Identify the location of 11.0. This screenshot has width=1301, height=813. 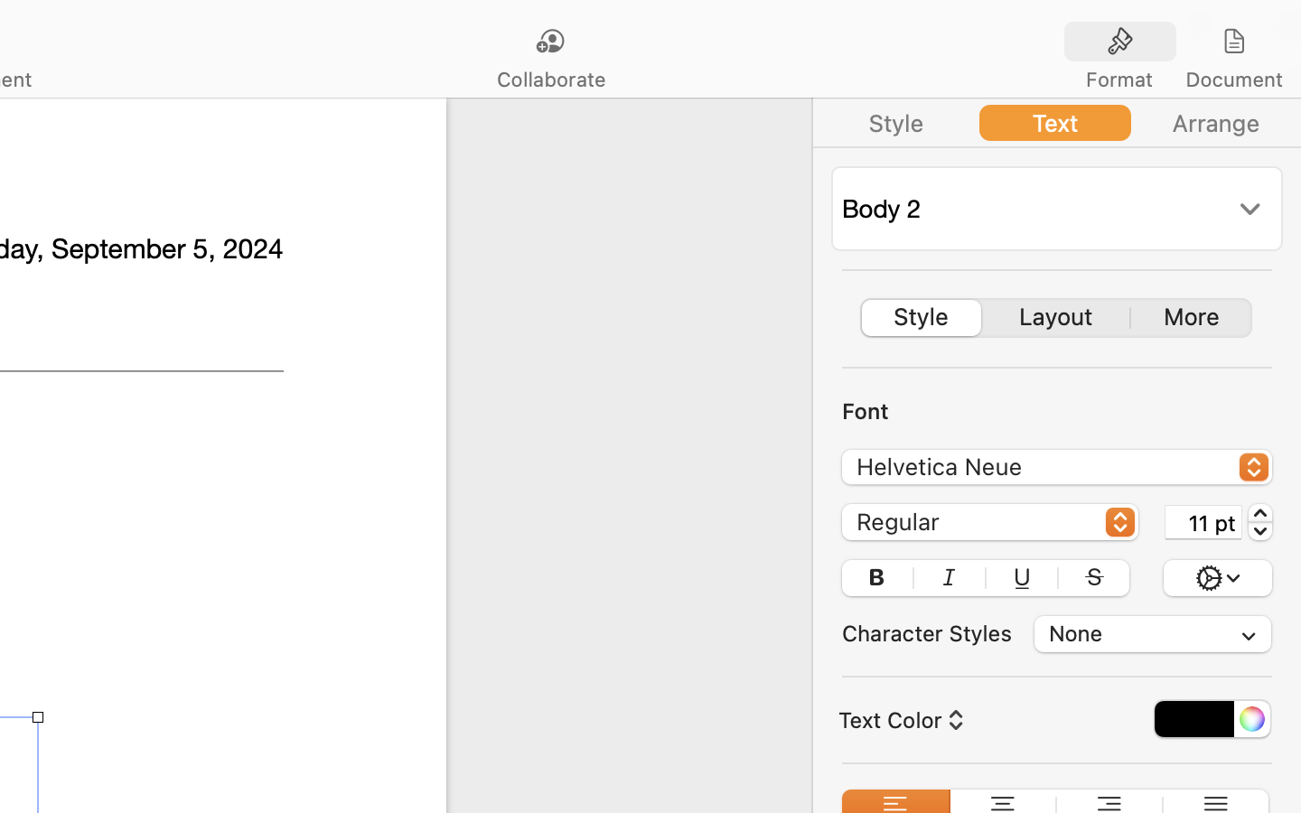
(1260, 522).